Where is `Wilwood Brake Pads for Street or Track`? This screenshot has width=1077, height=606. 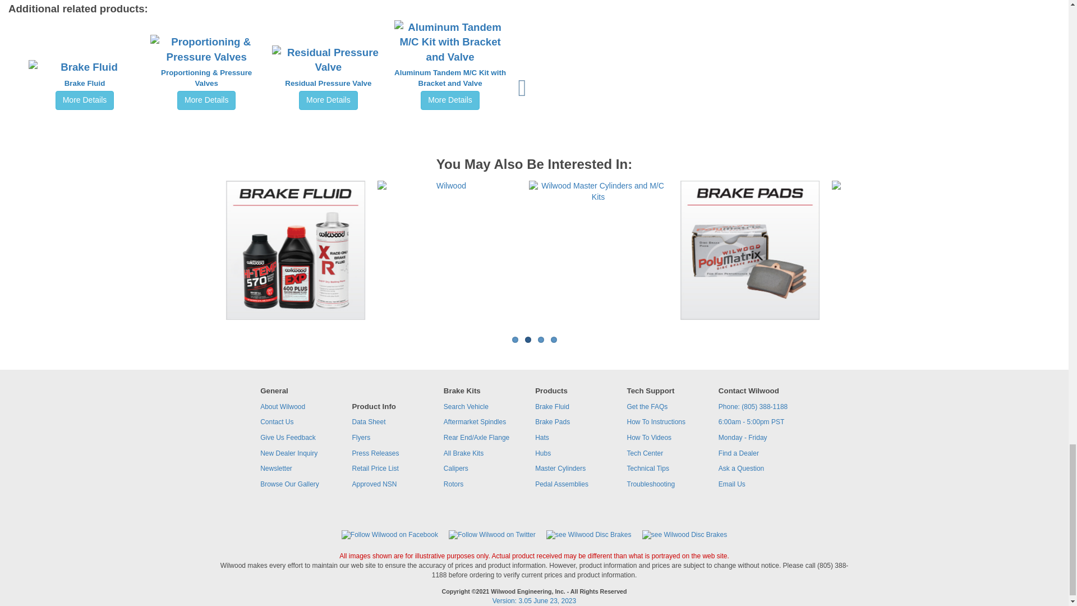 Wilwood Brake Pads for Street or Track is located at coordinates (749, 250).